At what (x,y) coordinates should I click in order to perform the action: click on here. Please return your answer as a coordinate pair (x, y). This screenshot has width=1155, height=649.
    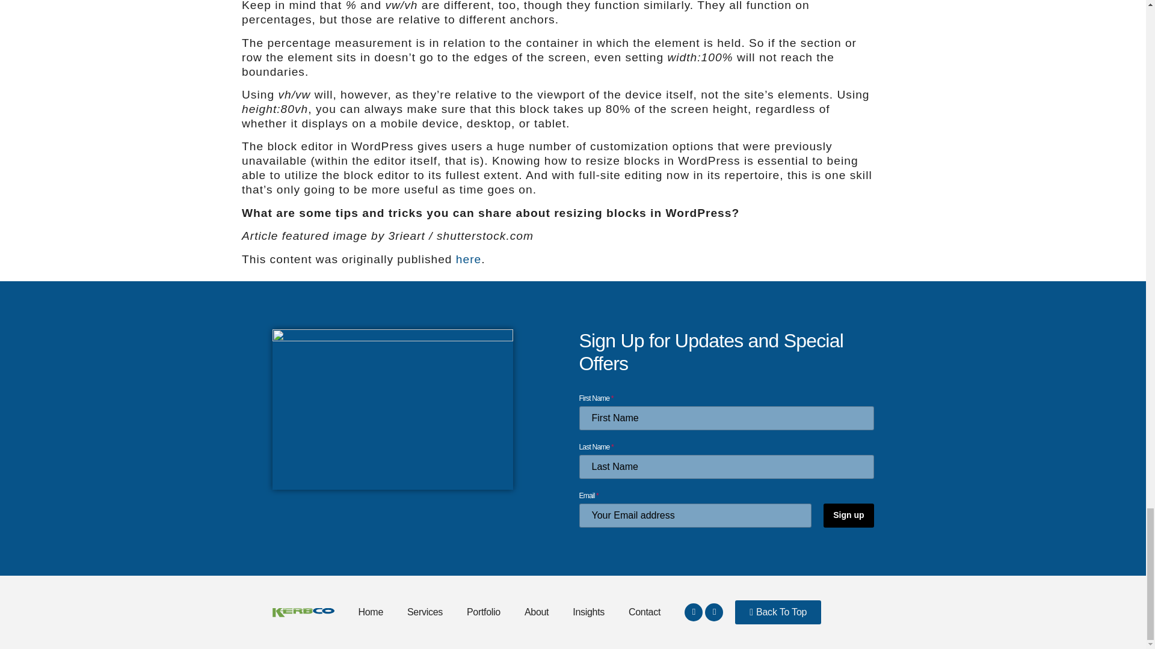
    Looking at the image, I should click on (469, 259).